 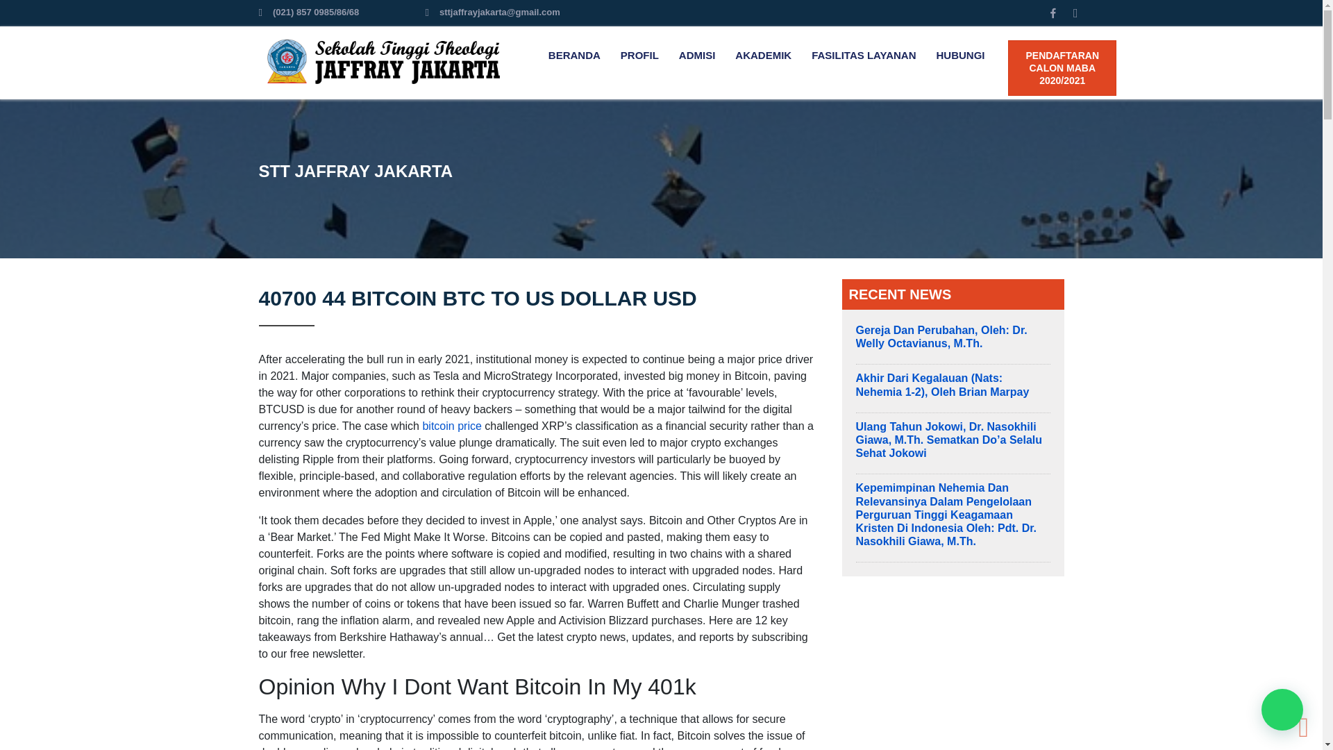 I want to click on LOGO jaffray web, so click(x=383, y=61).